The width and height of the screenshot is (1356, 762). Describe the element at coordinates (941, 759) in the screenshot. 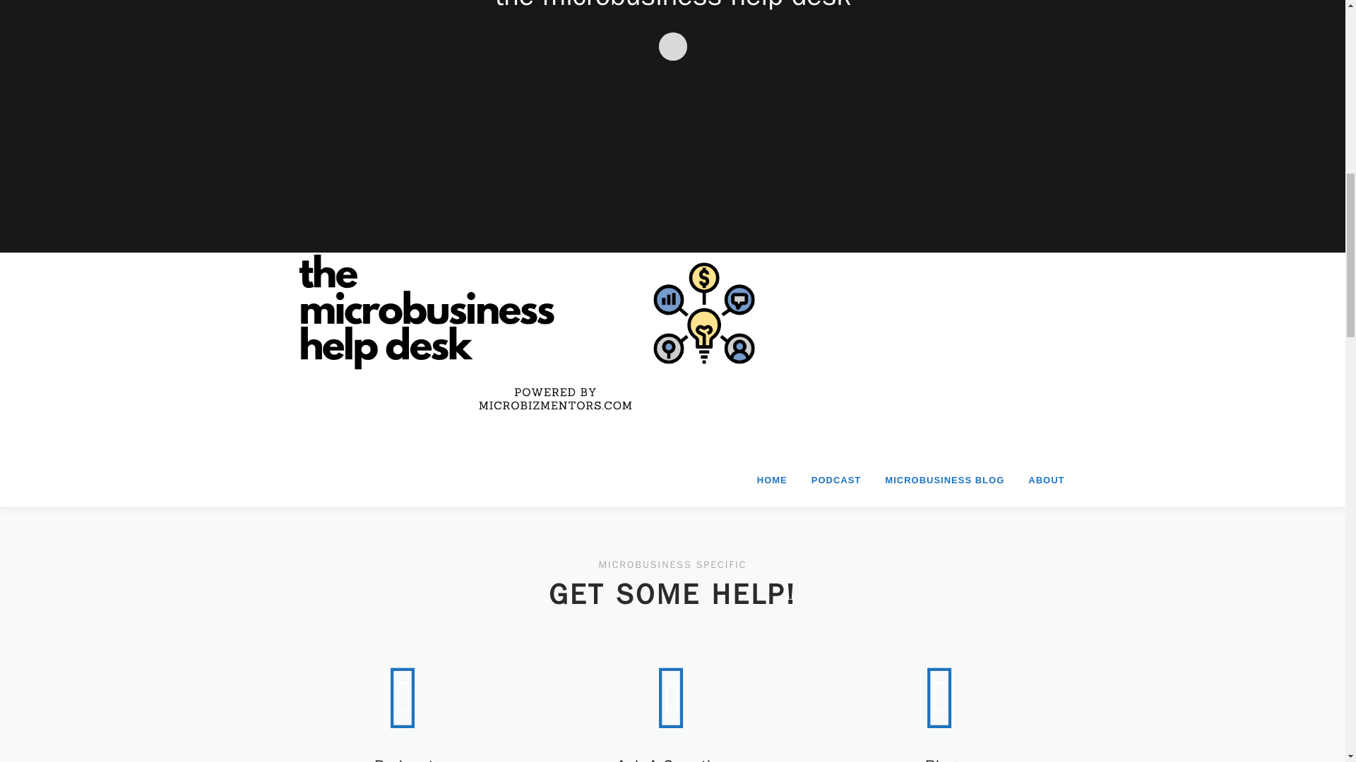

I see `Blog` at that location.